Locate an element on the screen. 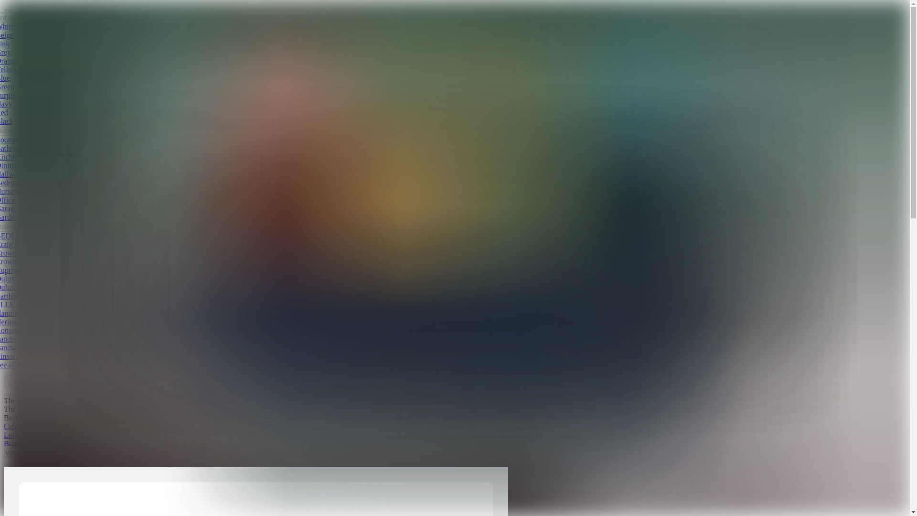 This screenshot has width=917, height=516. Pink is located at coordinates (5, 44).